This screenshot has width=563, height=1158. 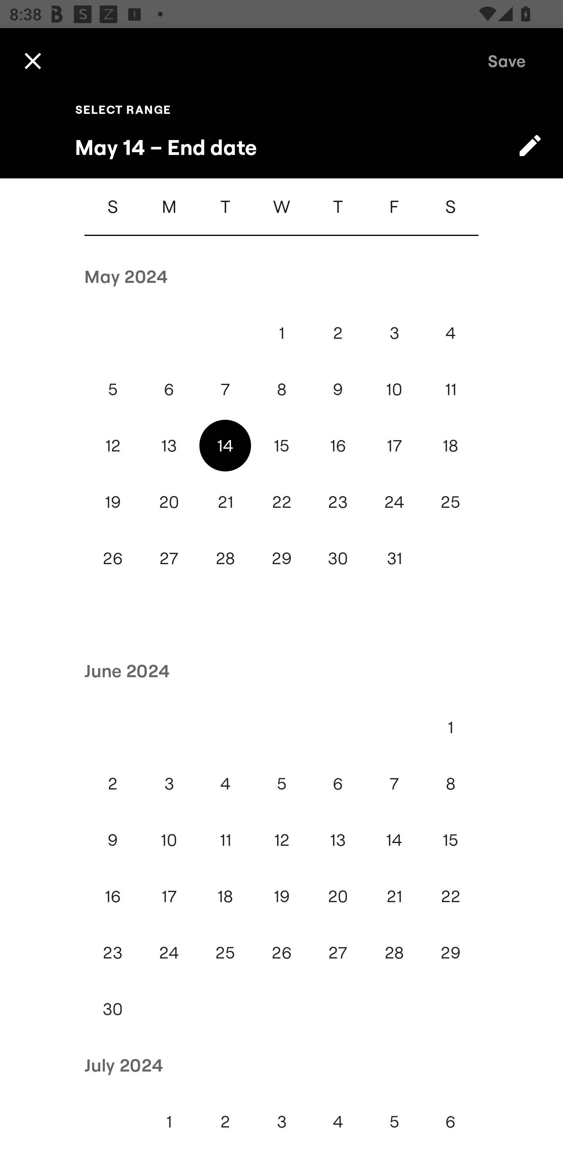 I want to click on 5 Fri, Jul 5, so click(x=394, y=1121).